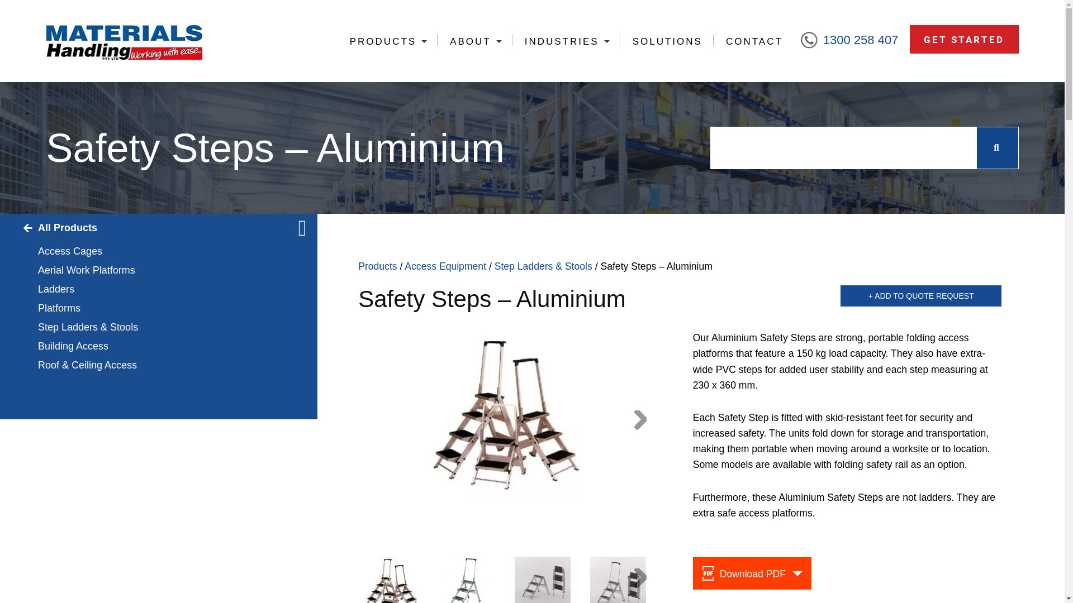 The height and width of the screenshot is (603, 1073). Describe the element at coordinates (159, 270) in the screenshot. I see `Aerial Work Platforms` at that location.